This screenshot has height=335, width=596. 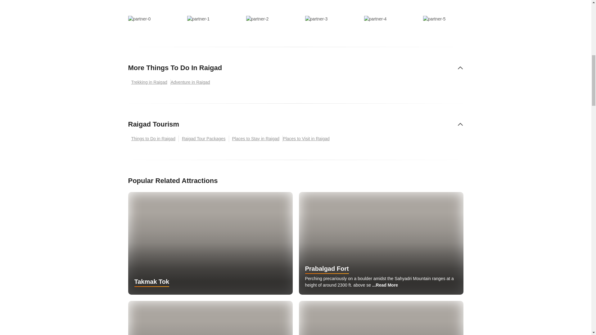 What do you see at coordinates (153, 139) in the screenshot?
I see `Things to Do in Raigad` at bounding box center [153, 139].